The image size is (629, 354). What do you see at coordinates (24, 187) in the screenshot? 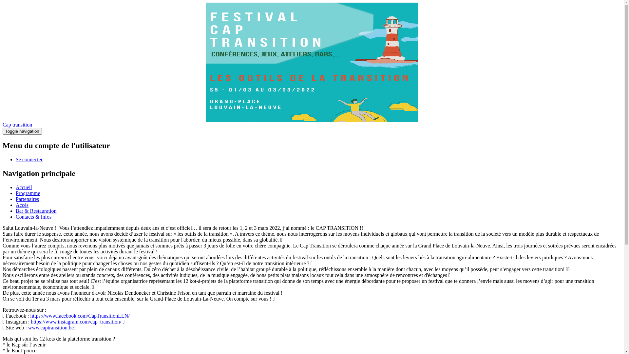
I see `Accueil` at bounding box center [24, 187].